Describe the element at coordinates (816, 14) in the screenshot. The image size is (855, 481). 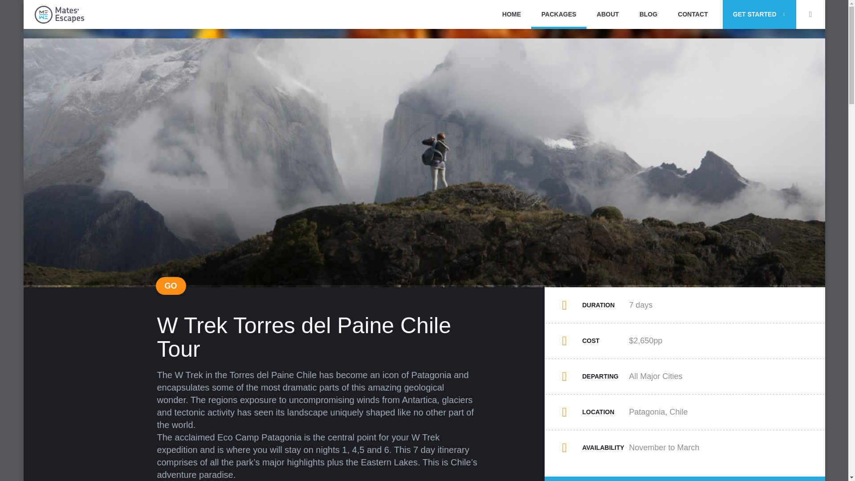
I see `Search Mates' Escapes` at that location.